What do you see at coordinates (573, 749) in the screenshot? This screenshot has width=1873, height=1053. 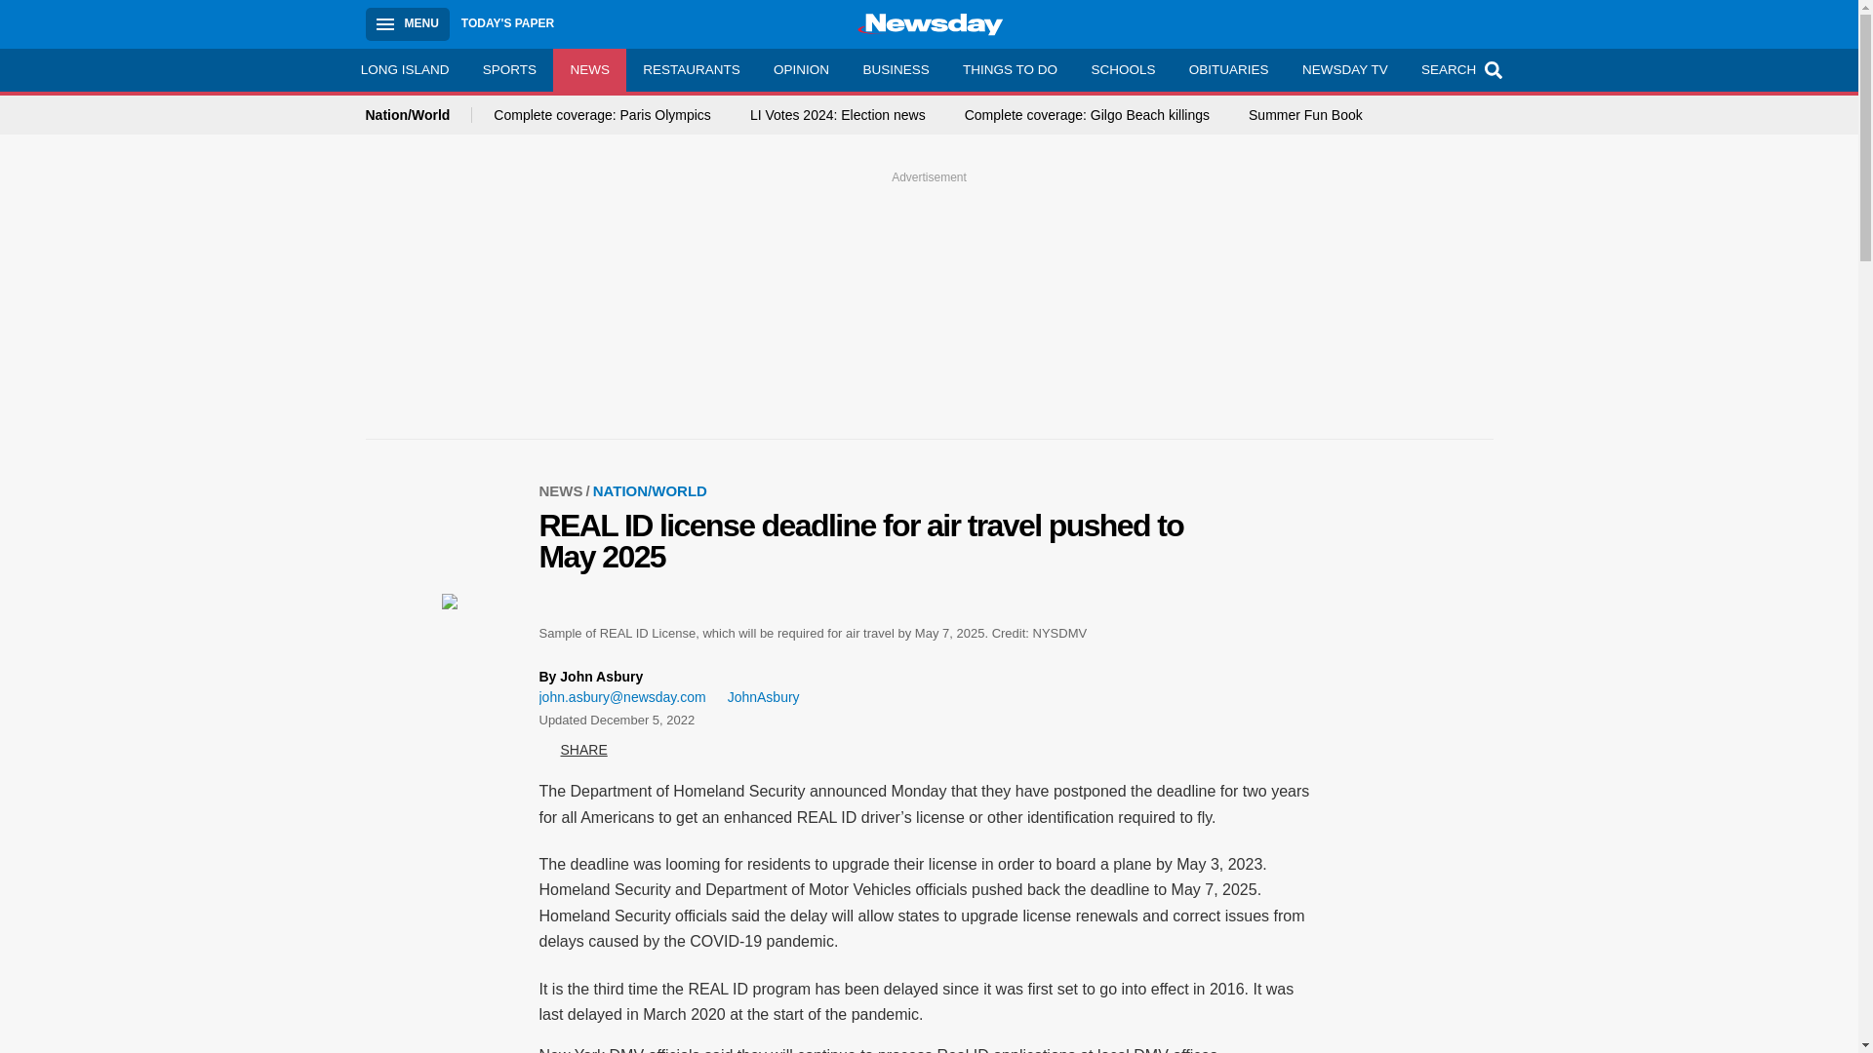 I see `SHARE` at bounding box center [573, 749].